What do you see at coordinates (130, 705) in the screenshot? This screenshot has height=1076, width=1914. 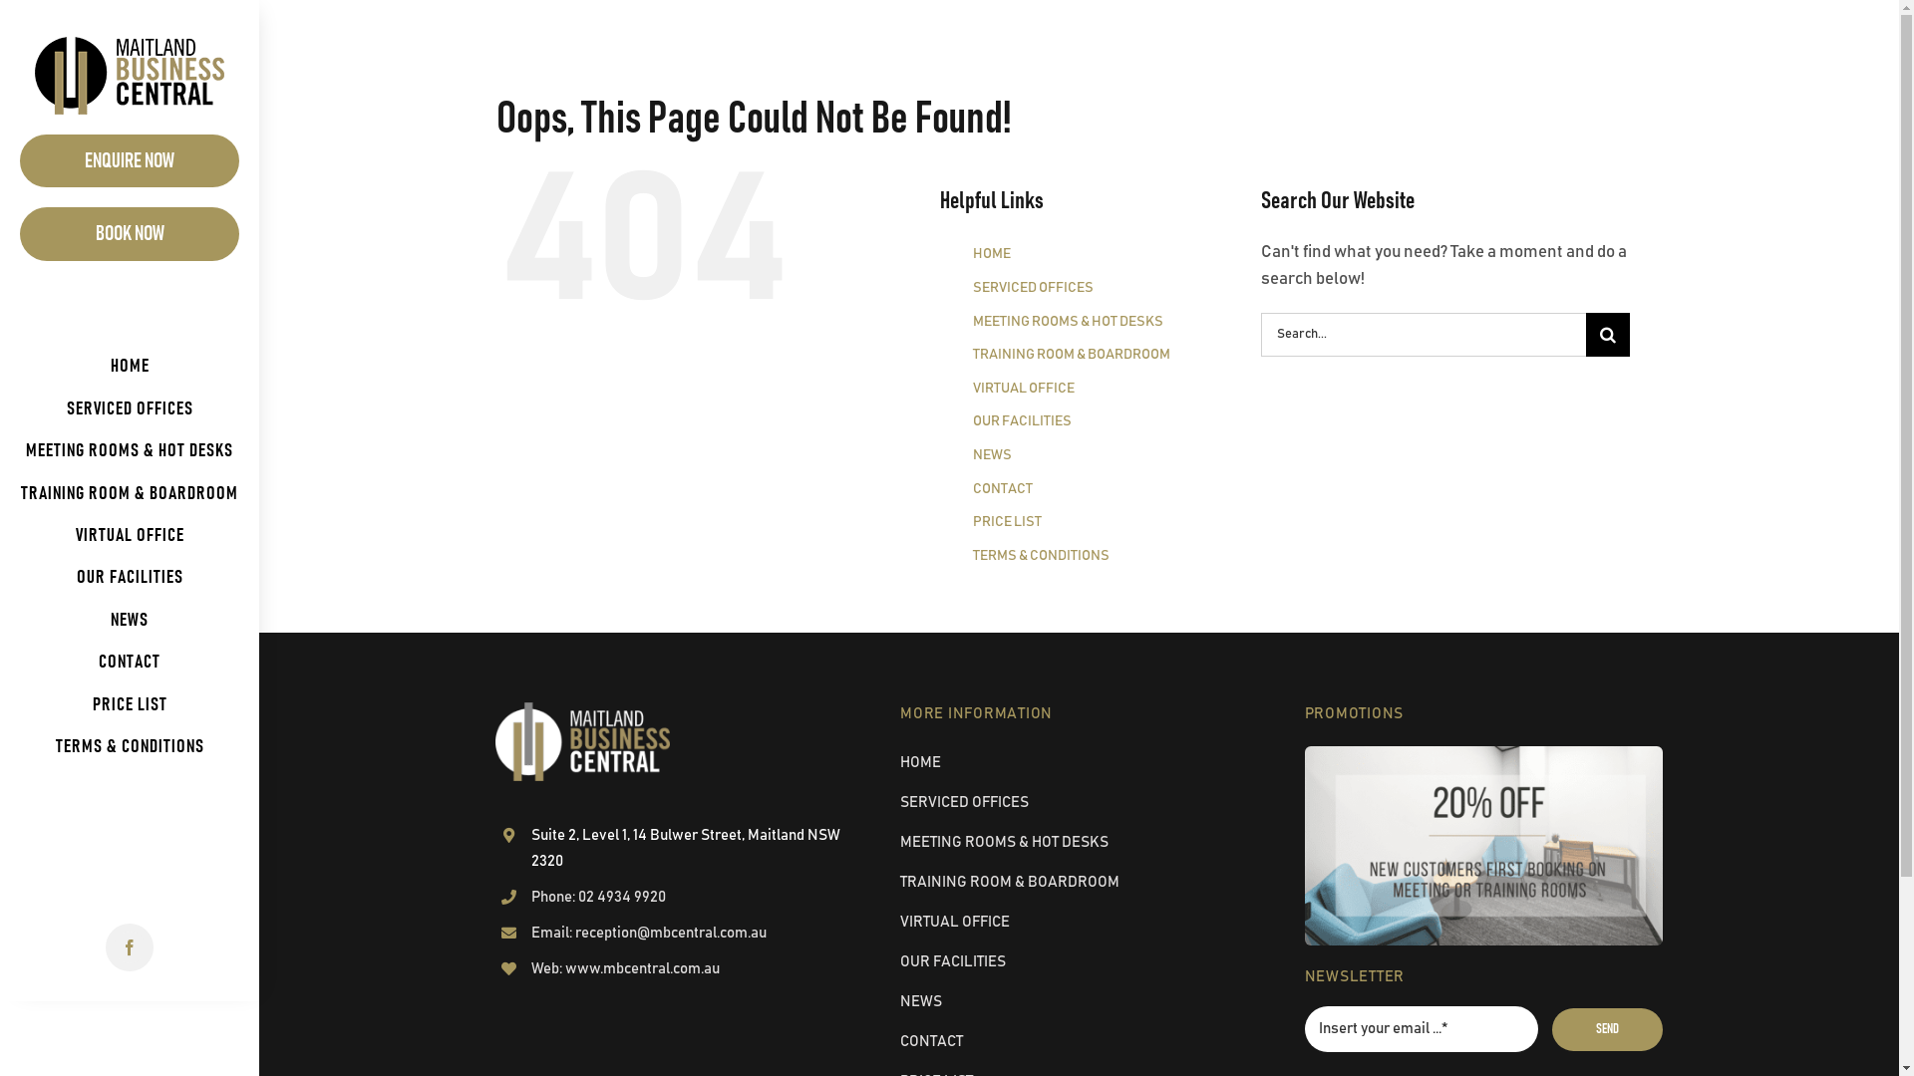 I see `PRICE LIST` at bounding box center [130, 705].